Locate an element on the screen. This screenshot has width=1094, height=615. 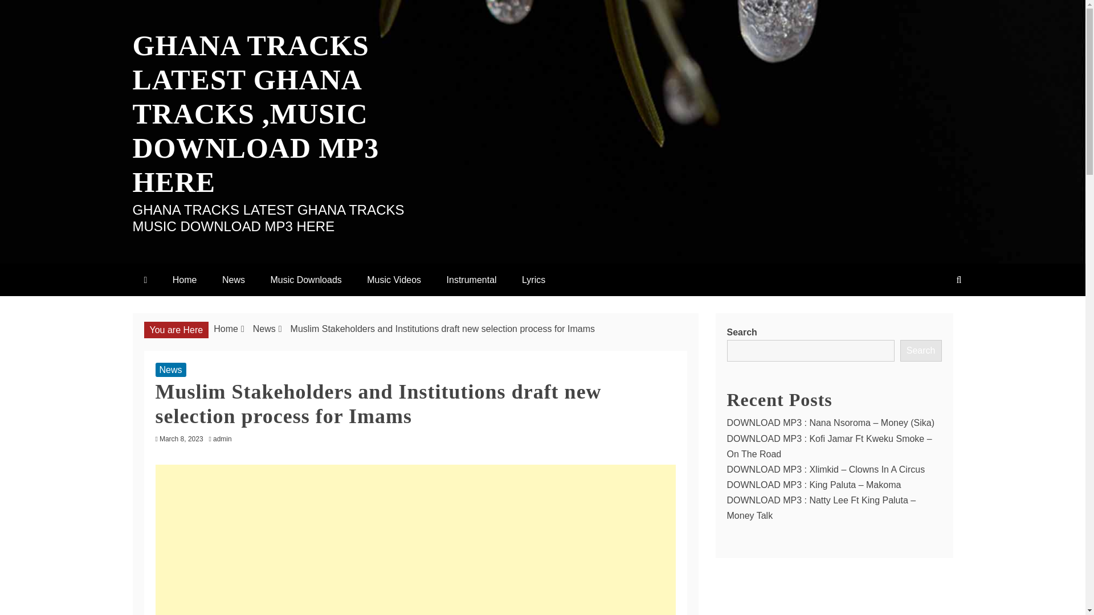
March 8, 2023 is located at coordinates (181, 438).